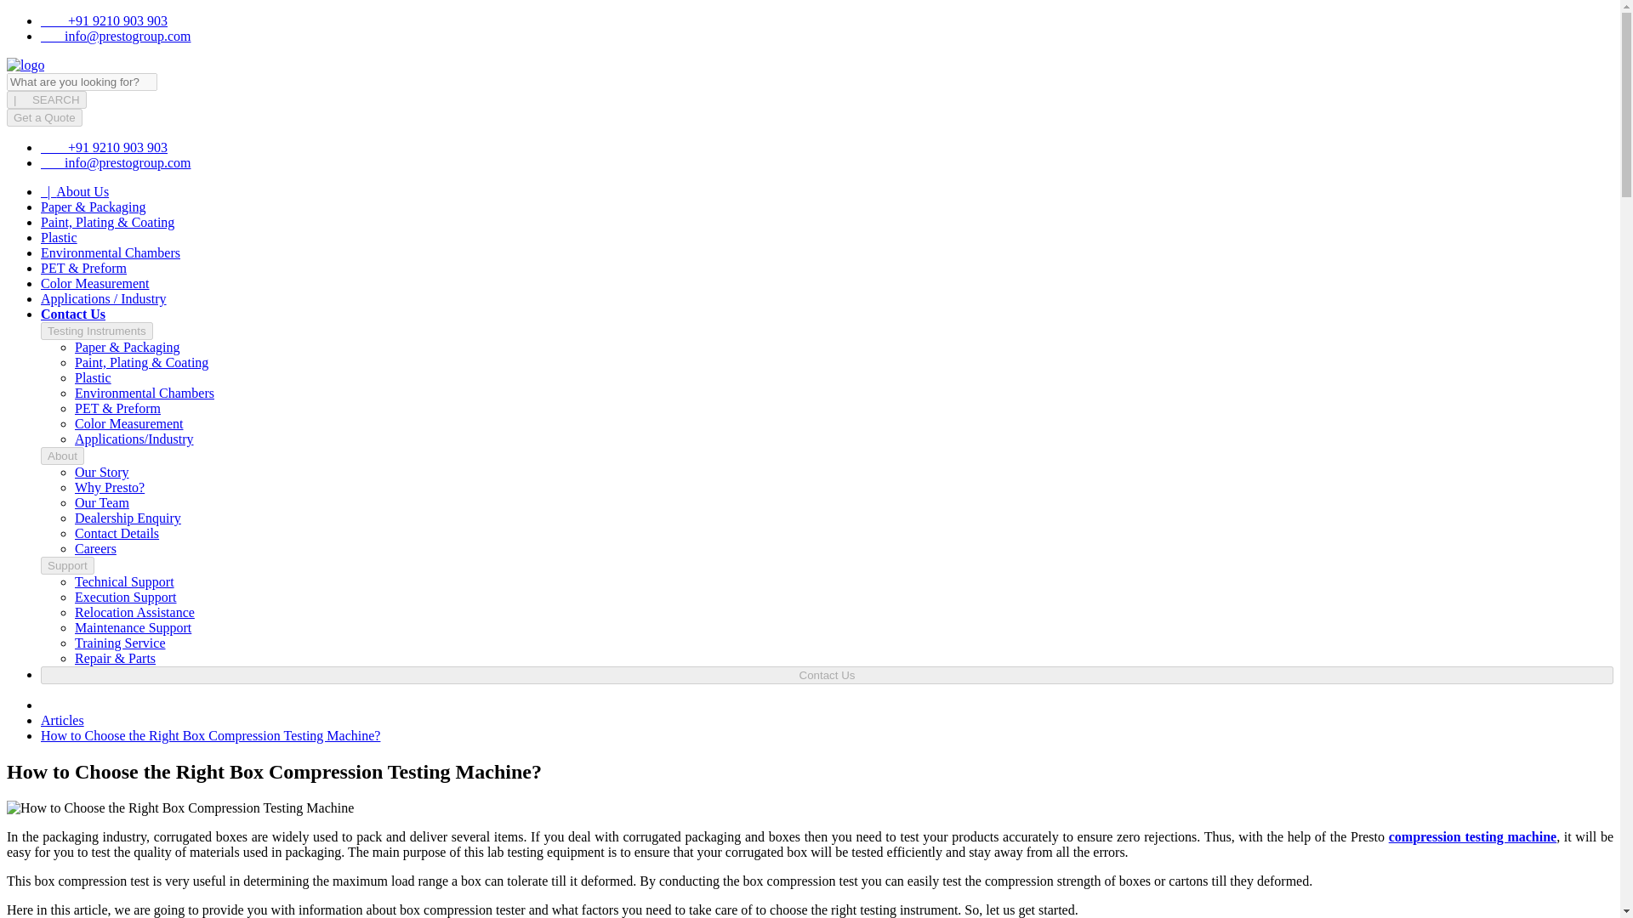 This screenshot has height=918, width=1633. Describe the element at coordinates (117, 533) in the screenshot. I see `Contact Details` at that location.